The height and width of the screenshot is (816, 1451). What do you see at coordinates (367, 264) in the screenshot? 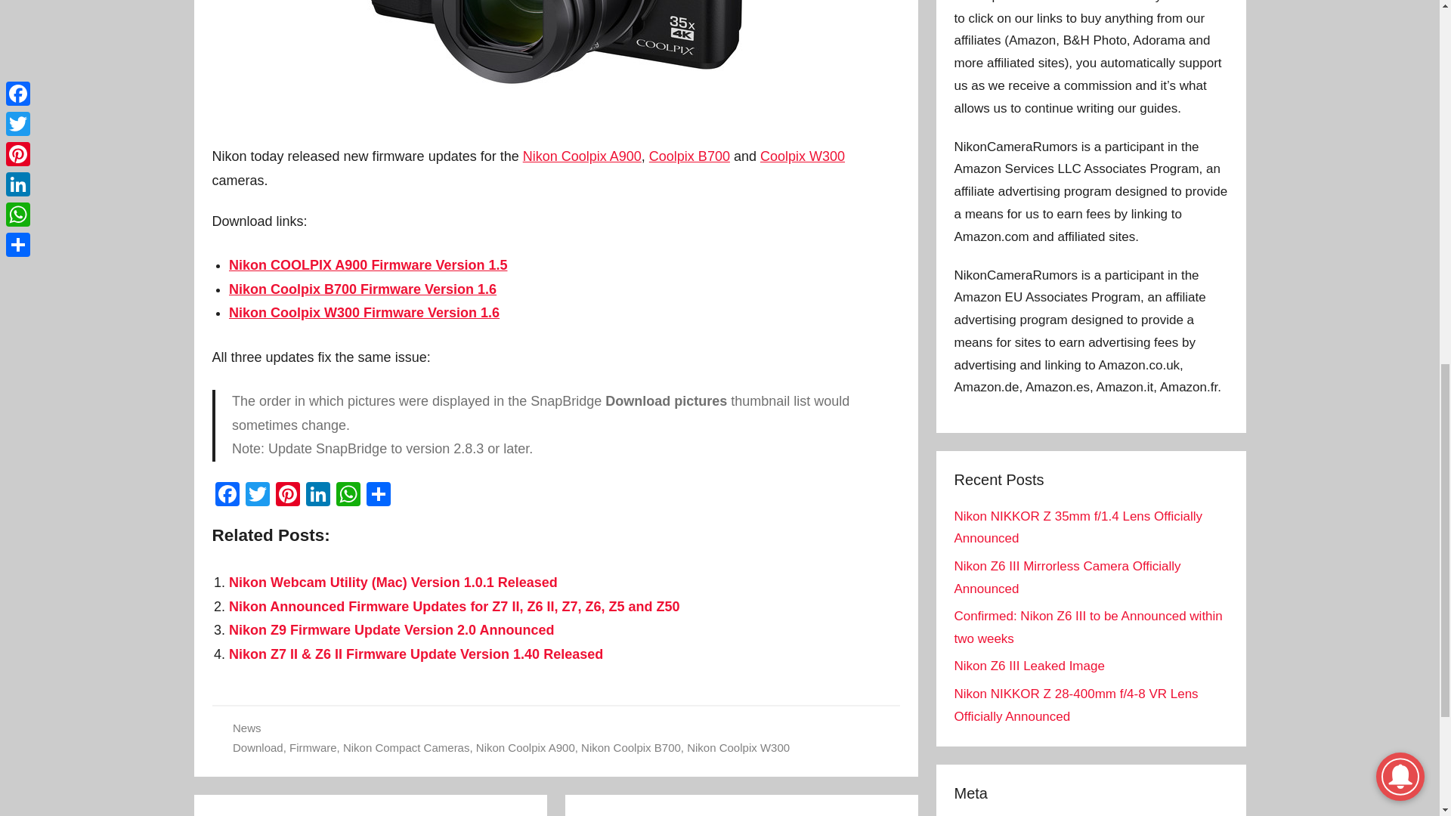
I see `Nikon COOLPIX A900 Firmware Version 1.5` at bounding box center [367, 264].